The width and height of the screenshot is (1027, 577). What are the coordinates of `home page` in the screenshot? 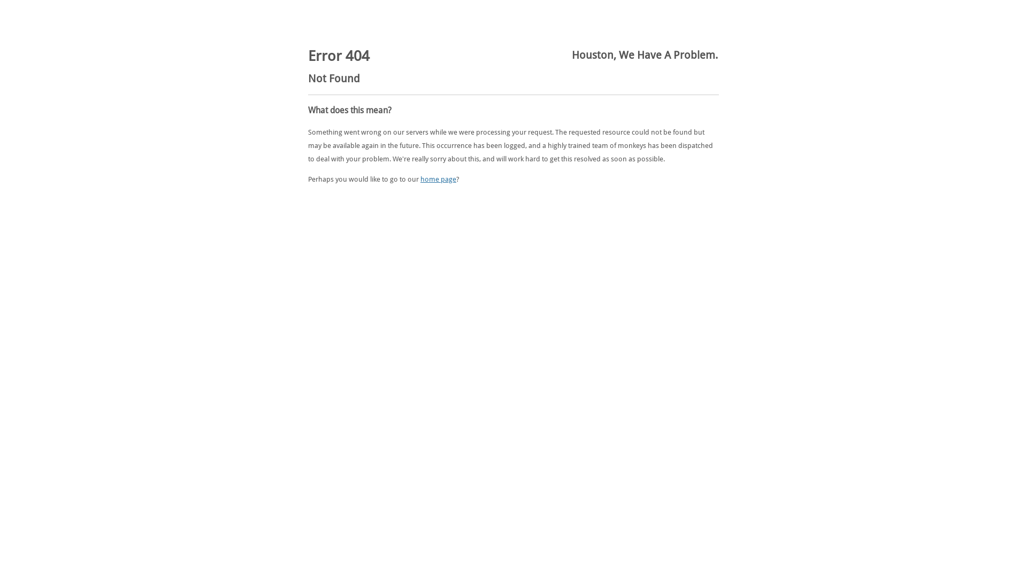 It's located at (439, 180).